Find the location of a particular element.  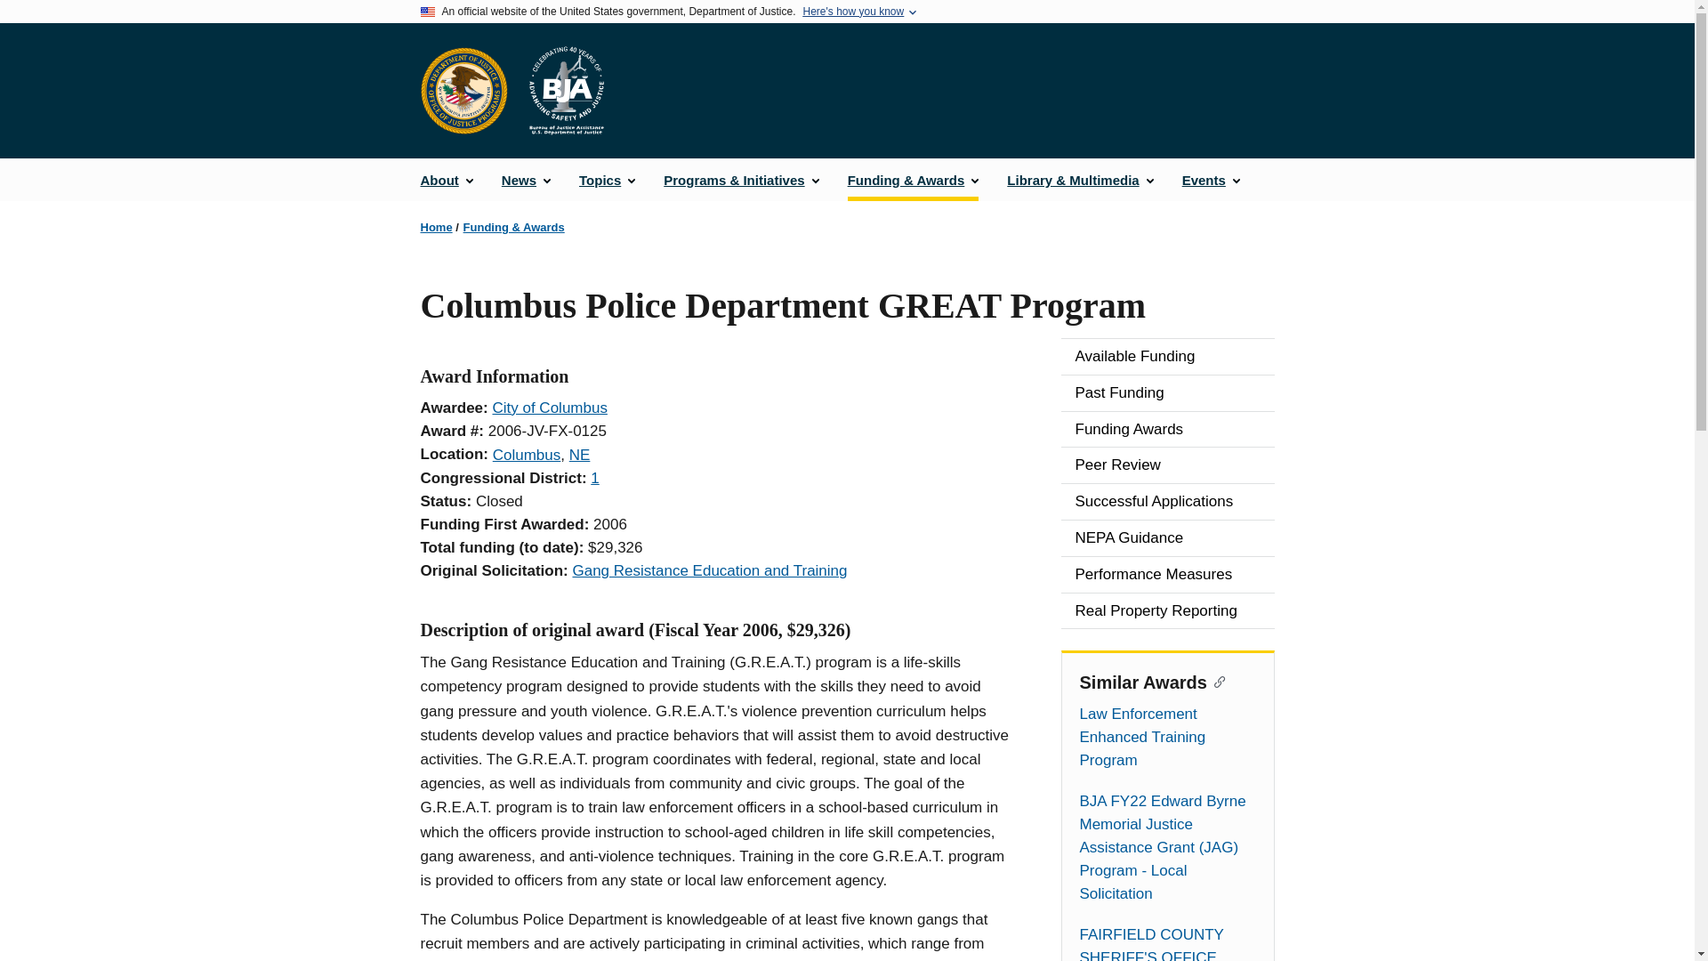

Office of Justice Programs is located at coordinates (463, 91).